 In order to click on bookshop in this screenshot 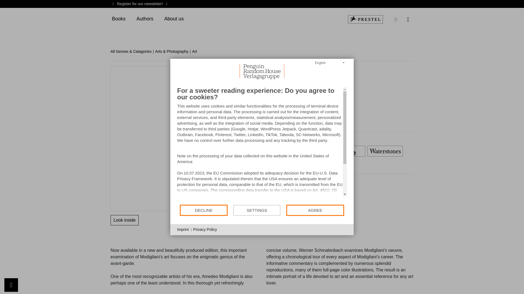, I will do `click(309, 151)`.